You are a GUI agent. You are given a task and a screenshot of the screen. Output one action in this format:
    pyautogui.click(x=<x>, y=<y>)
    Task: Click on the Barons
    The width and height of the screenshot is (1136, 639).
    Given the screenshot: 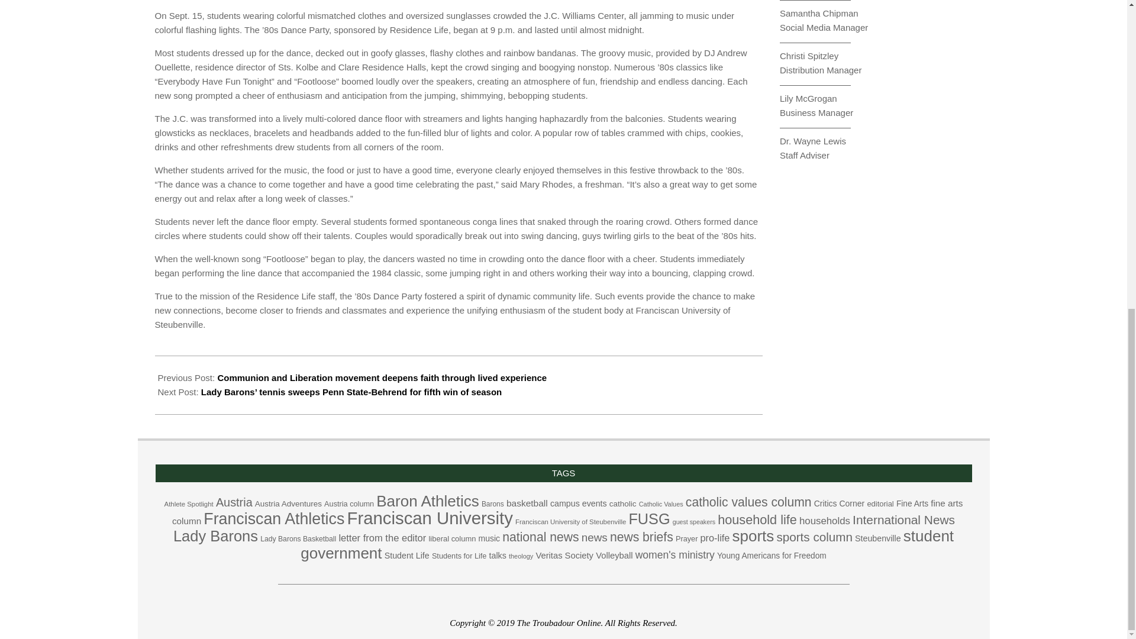 What is the action you would take?
    pyautogui.click(x=493, y=504)
    